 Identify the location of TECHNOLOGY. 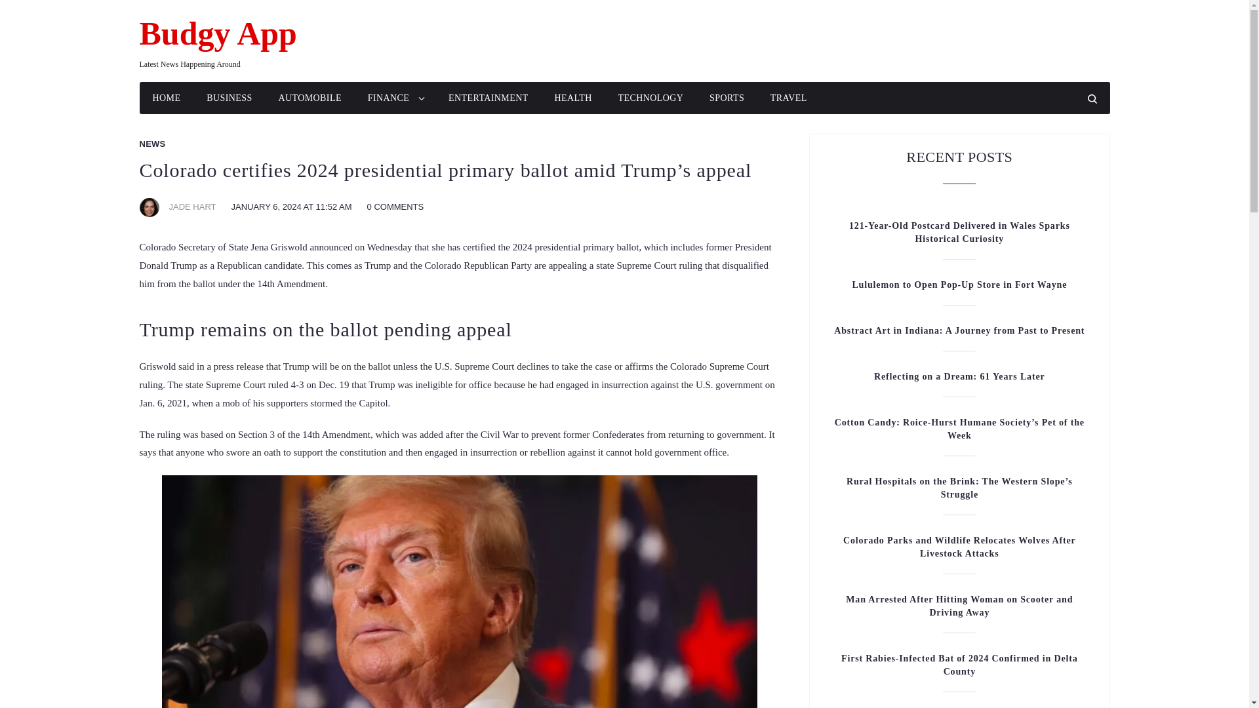
(650, 98).